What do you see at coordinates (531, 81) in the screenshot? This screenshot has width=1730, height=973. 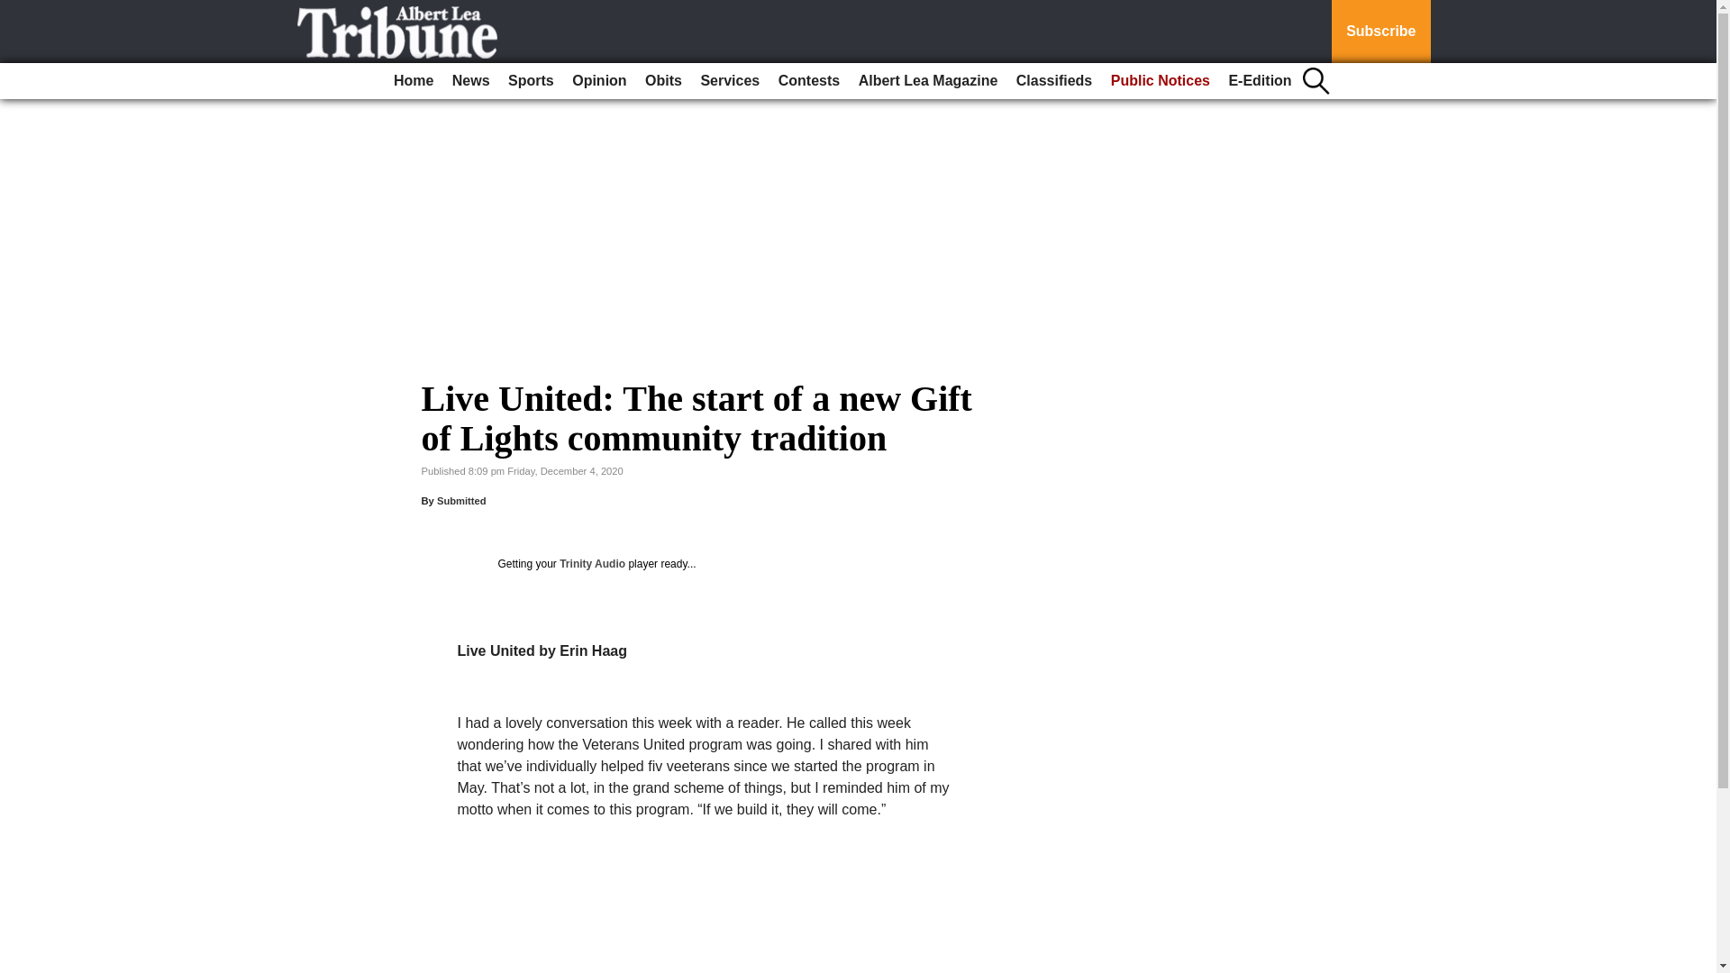 I see `Sports` at bounding box center [531, 81].